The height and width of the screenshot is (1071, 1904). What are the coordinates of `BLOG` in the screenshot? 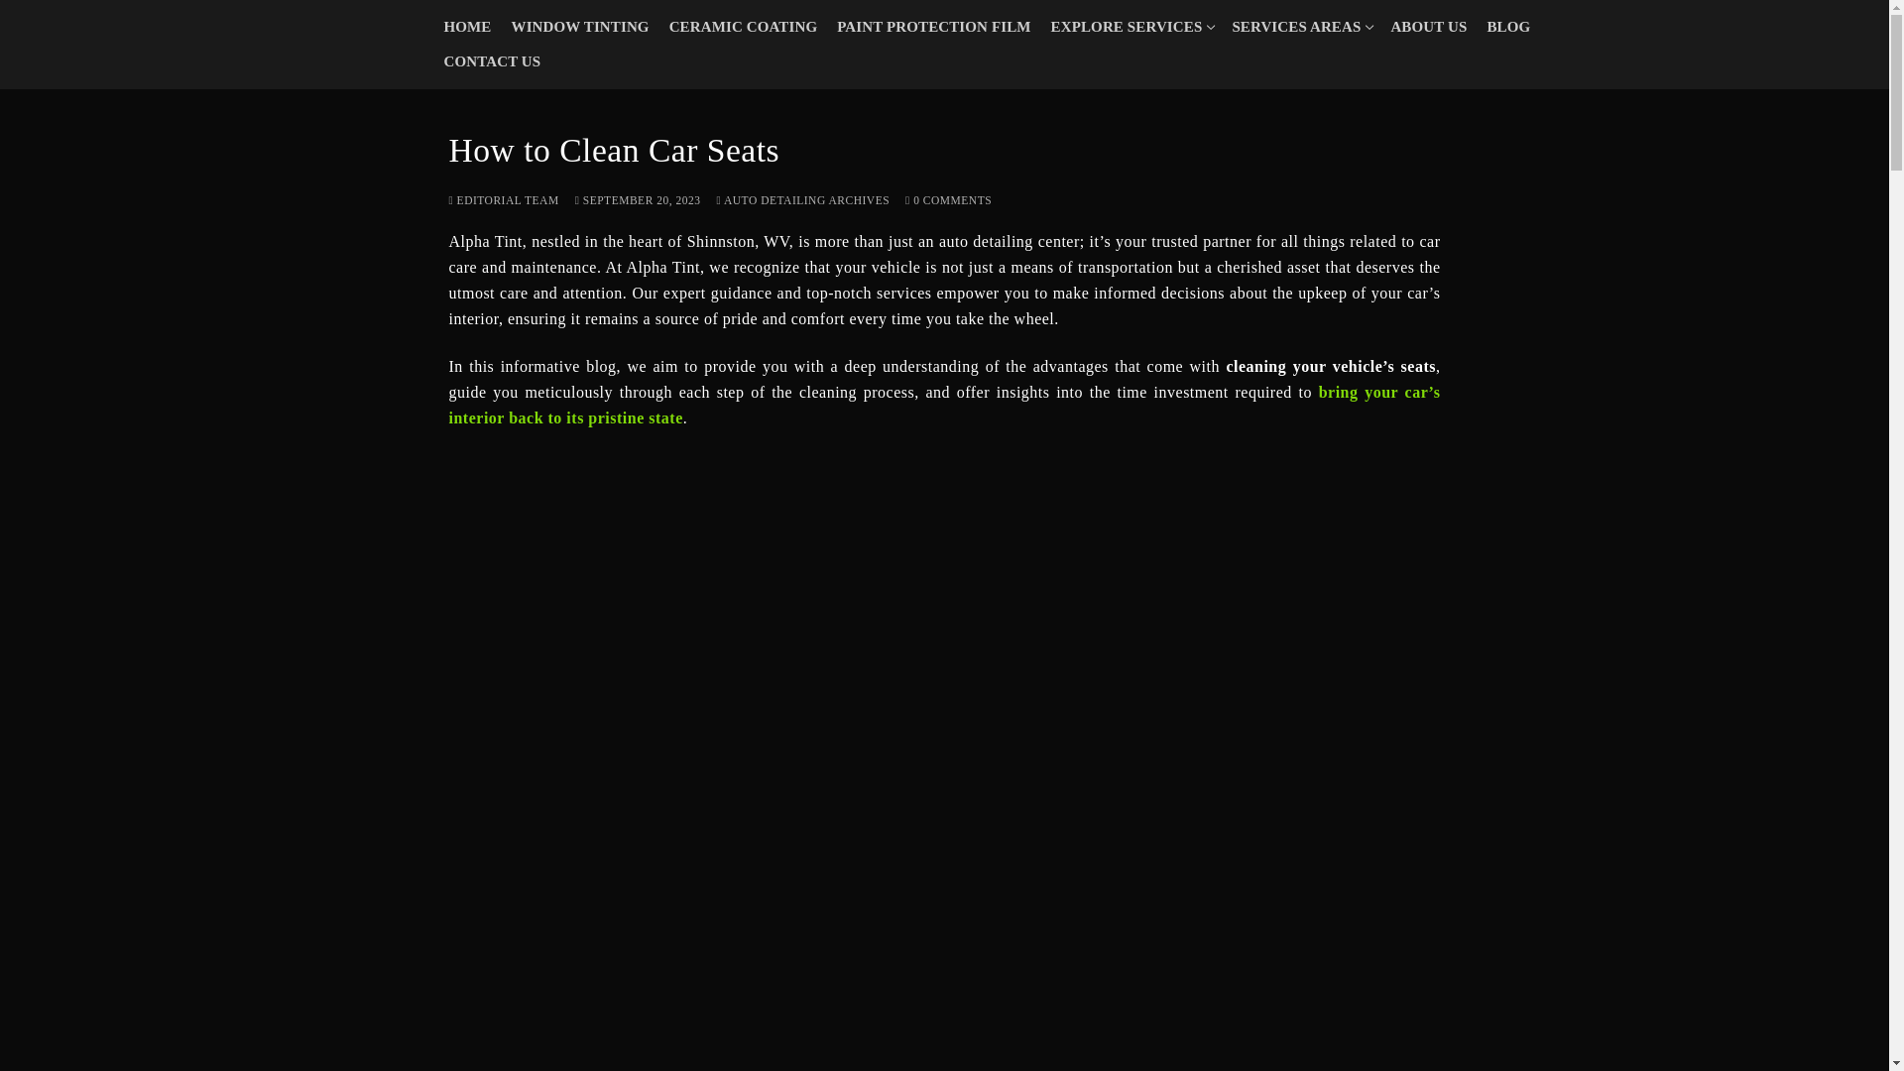 It's located at (468, 27).